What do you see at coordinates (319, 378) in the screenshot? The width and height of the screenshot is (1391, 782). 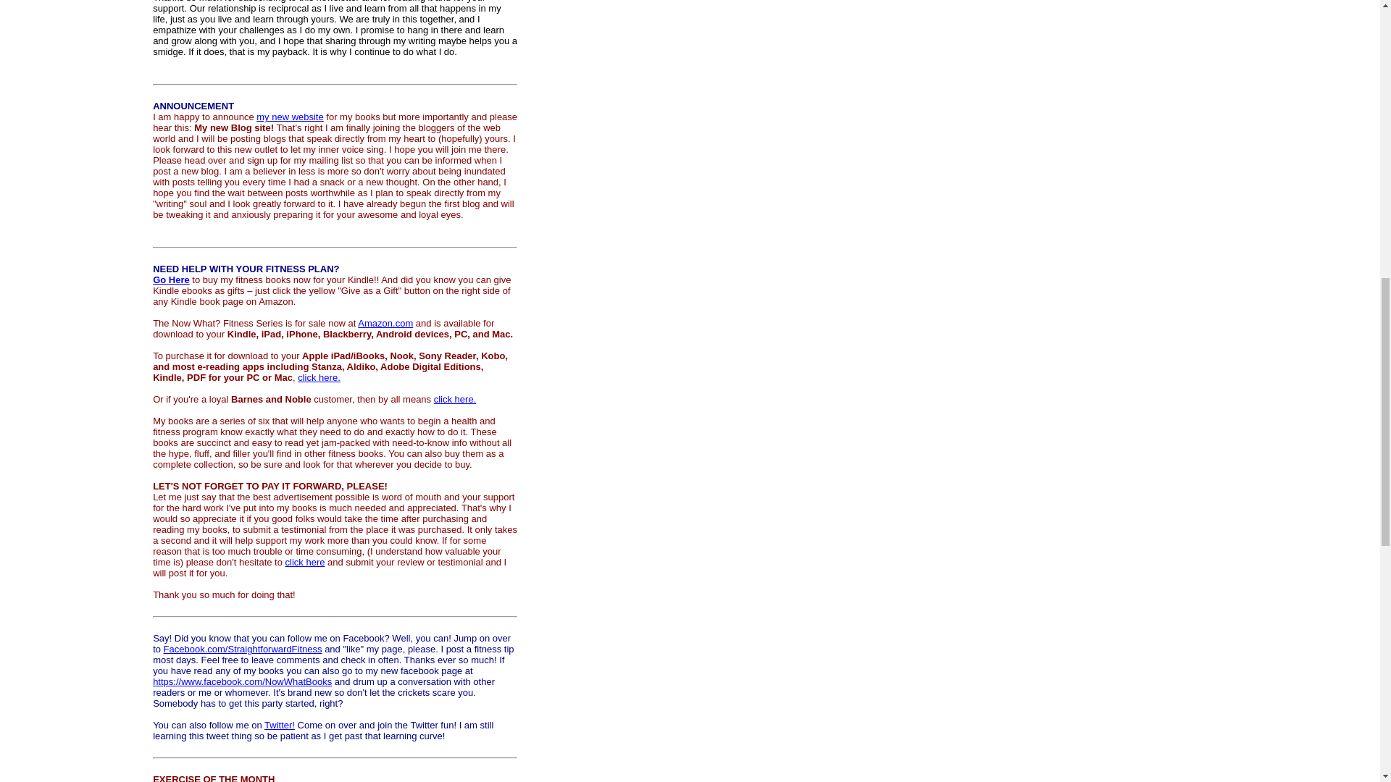 I see `click here.` at bounding box center [319, 378].